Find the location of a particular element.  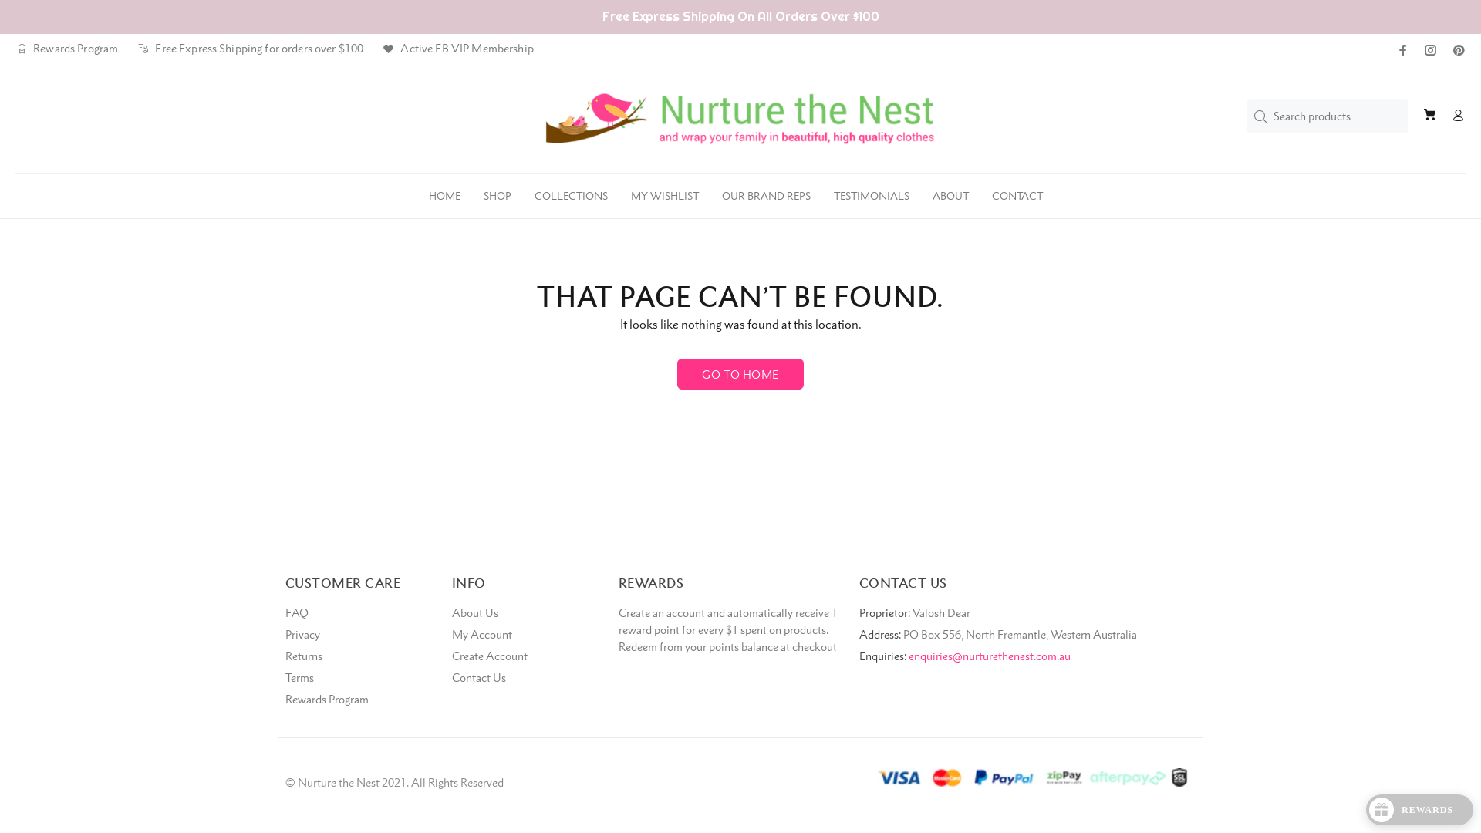

enquiries@nurturethenest.com.au is located at coordinates (990, 656).